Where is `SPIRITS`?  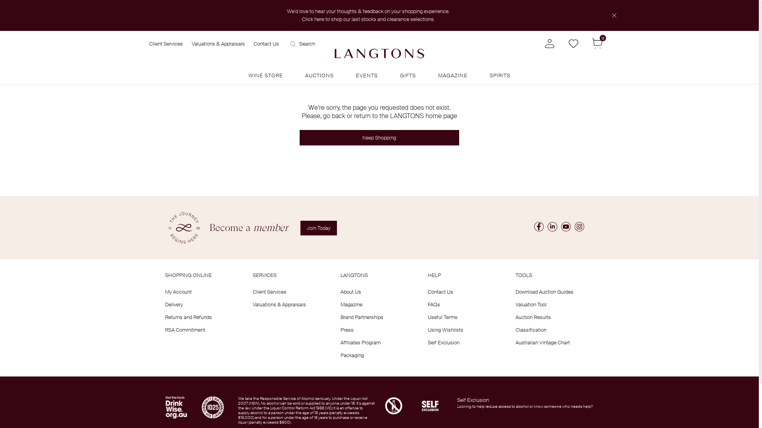 SPIRITS is located at coordinates (500, 76).